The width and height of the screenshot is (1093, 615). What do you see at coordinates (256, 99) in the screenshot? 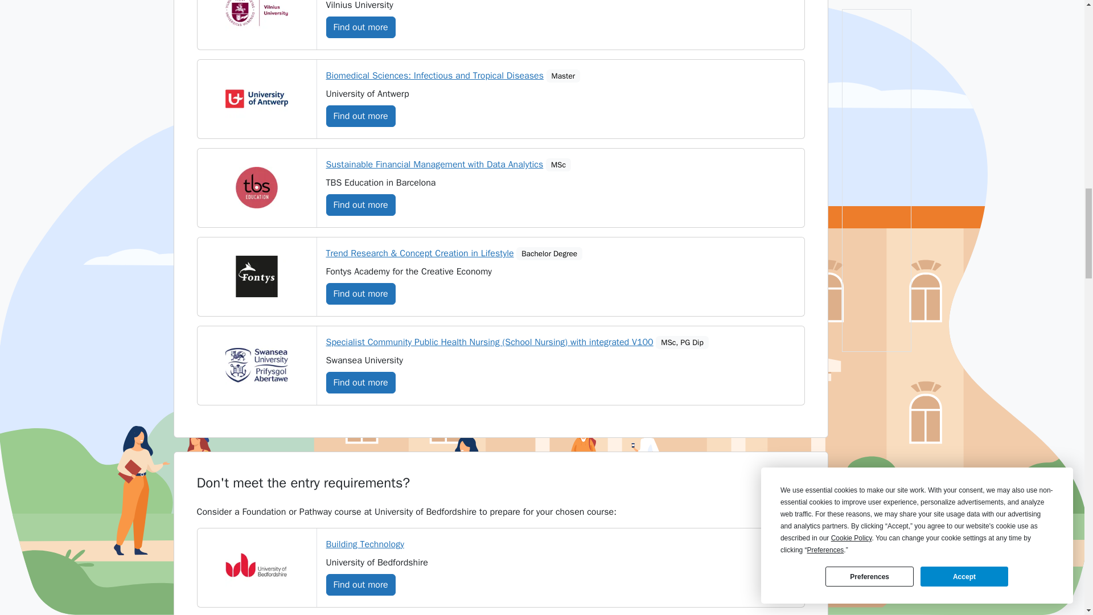
I see `University of Antwerp` at bounding box center [256, 99].